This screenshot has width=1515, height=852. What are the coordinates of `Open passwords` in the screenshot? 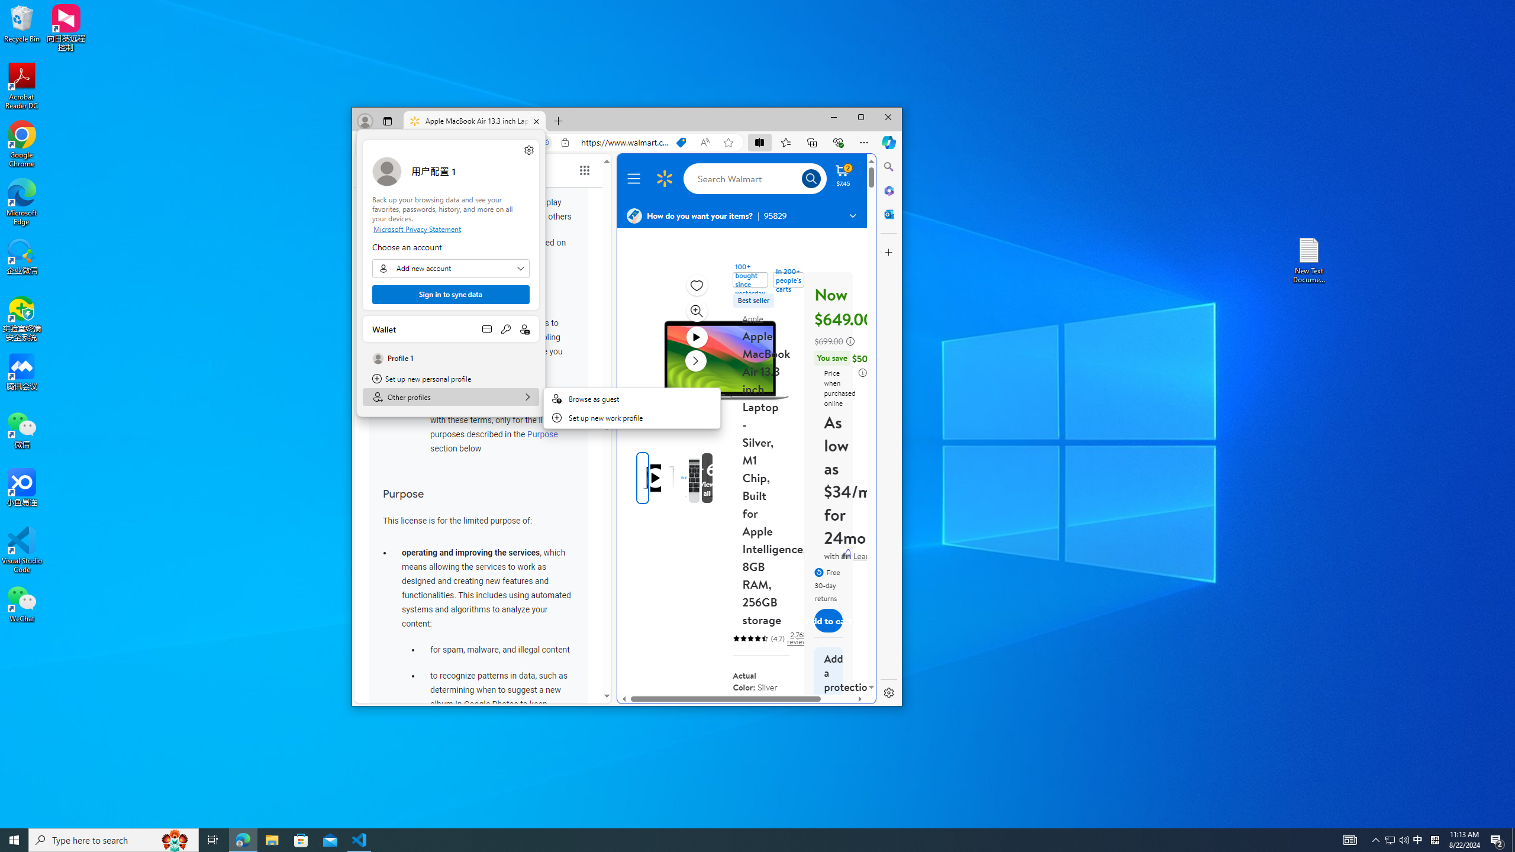 It's located at (505, 329).